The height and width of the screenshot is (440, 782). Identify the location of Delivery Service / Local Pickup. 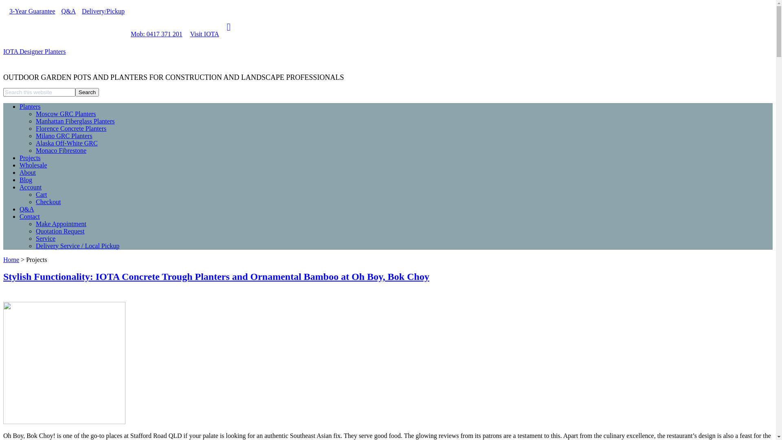
(77, 246).